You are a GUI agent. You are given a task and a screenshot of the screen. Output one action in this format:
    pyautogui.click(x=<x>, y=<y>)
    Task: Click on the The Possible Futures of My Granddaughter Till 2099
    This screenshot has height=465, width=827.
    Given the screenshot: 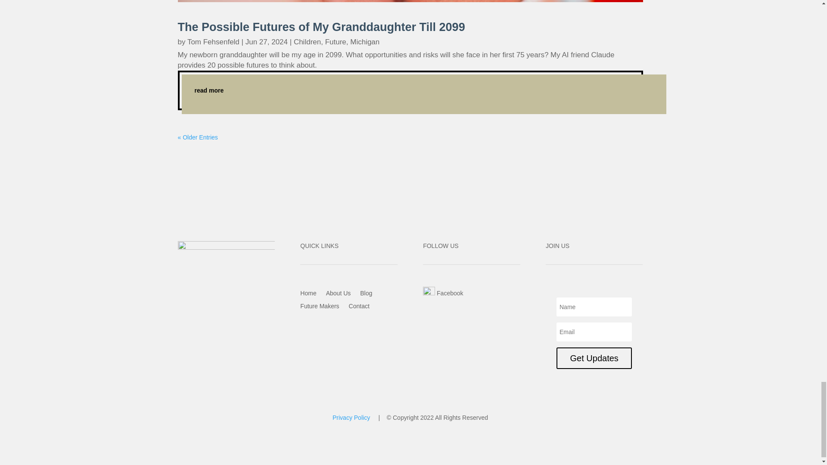 What is the action you would take?
    pyautogui.click(x=321, y=27)
    